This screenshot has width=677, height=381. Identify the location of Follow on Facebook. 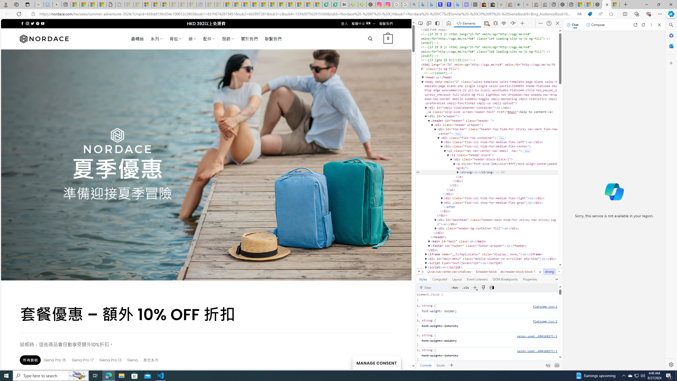
(22, 23).